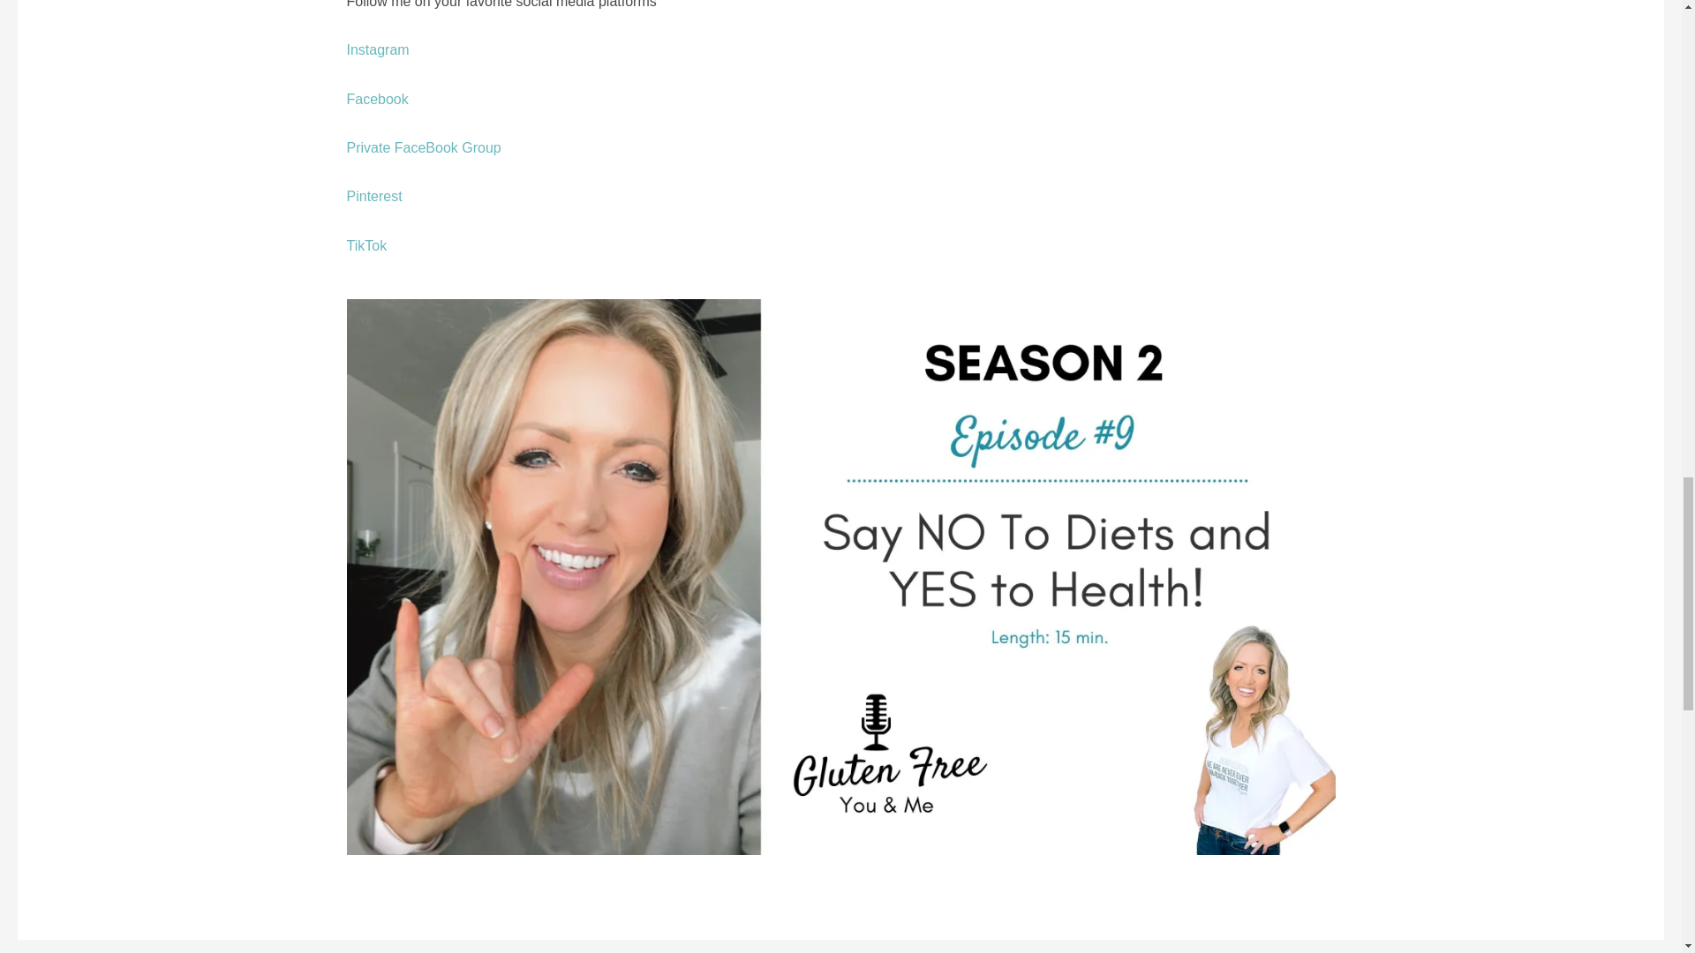  What do you see at coordinates (365, 245) in the screenshot?
I see `TikTok` at bounding box center [365, 245].